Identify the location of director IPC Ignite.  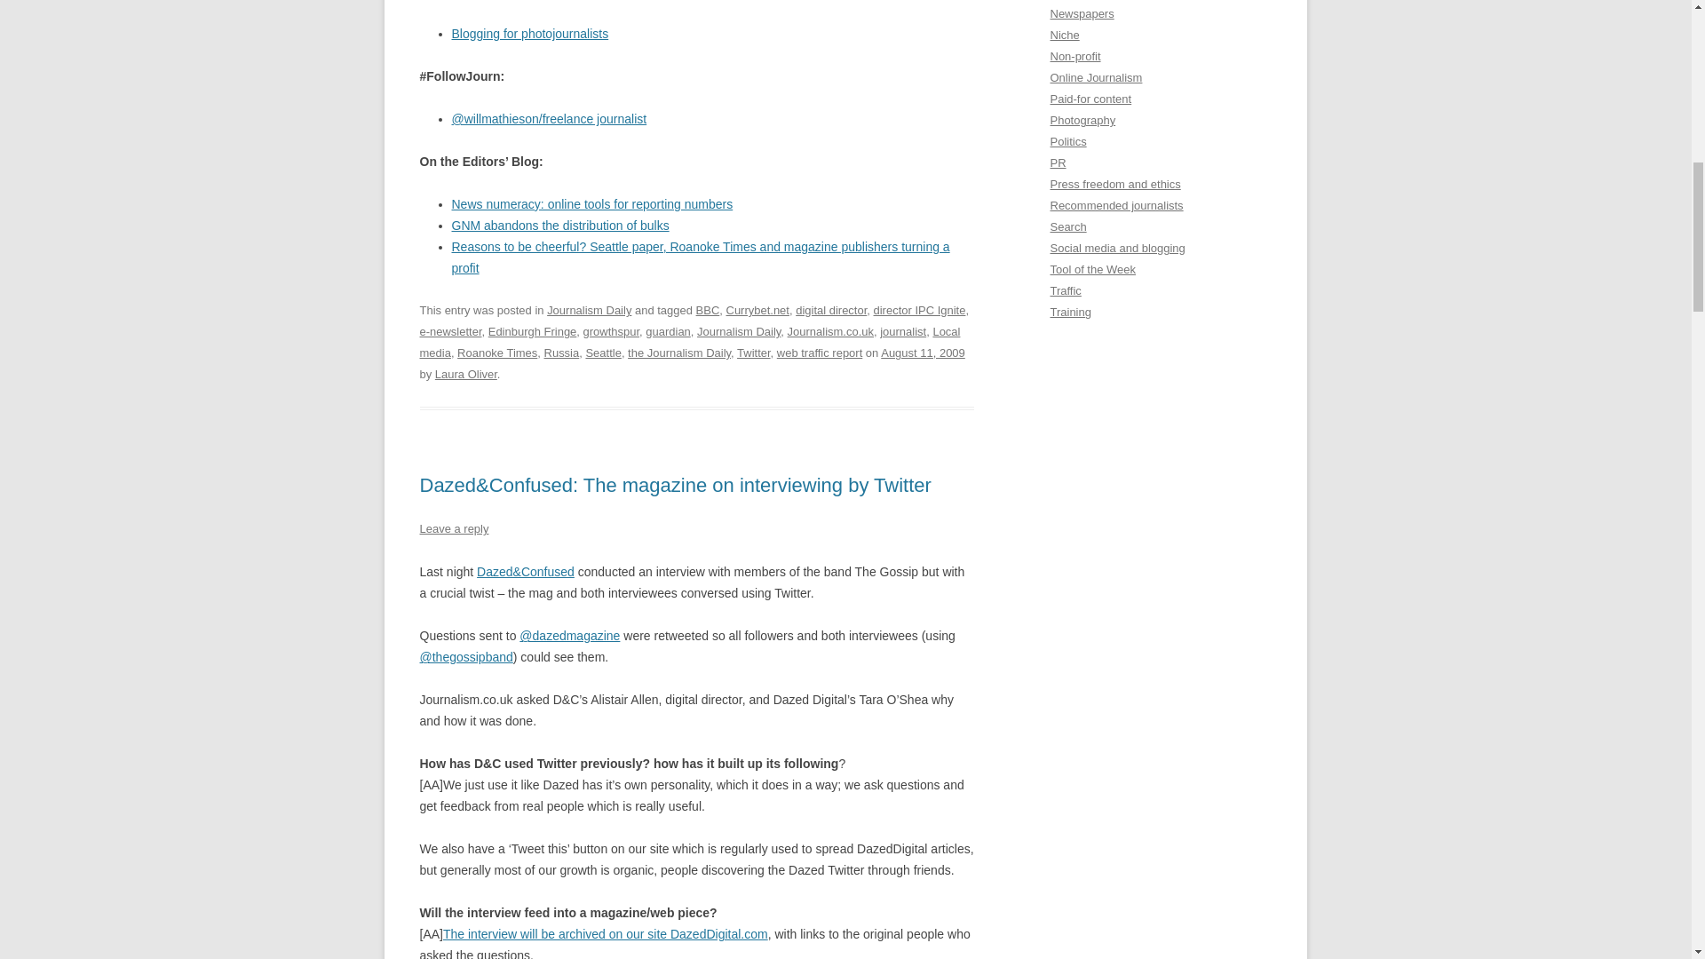
(920, 311).